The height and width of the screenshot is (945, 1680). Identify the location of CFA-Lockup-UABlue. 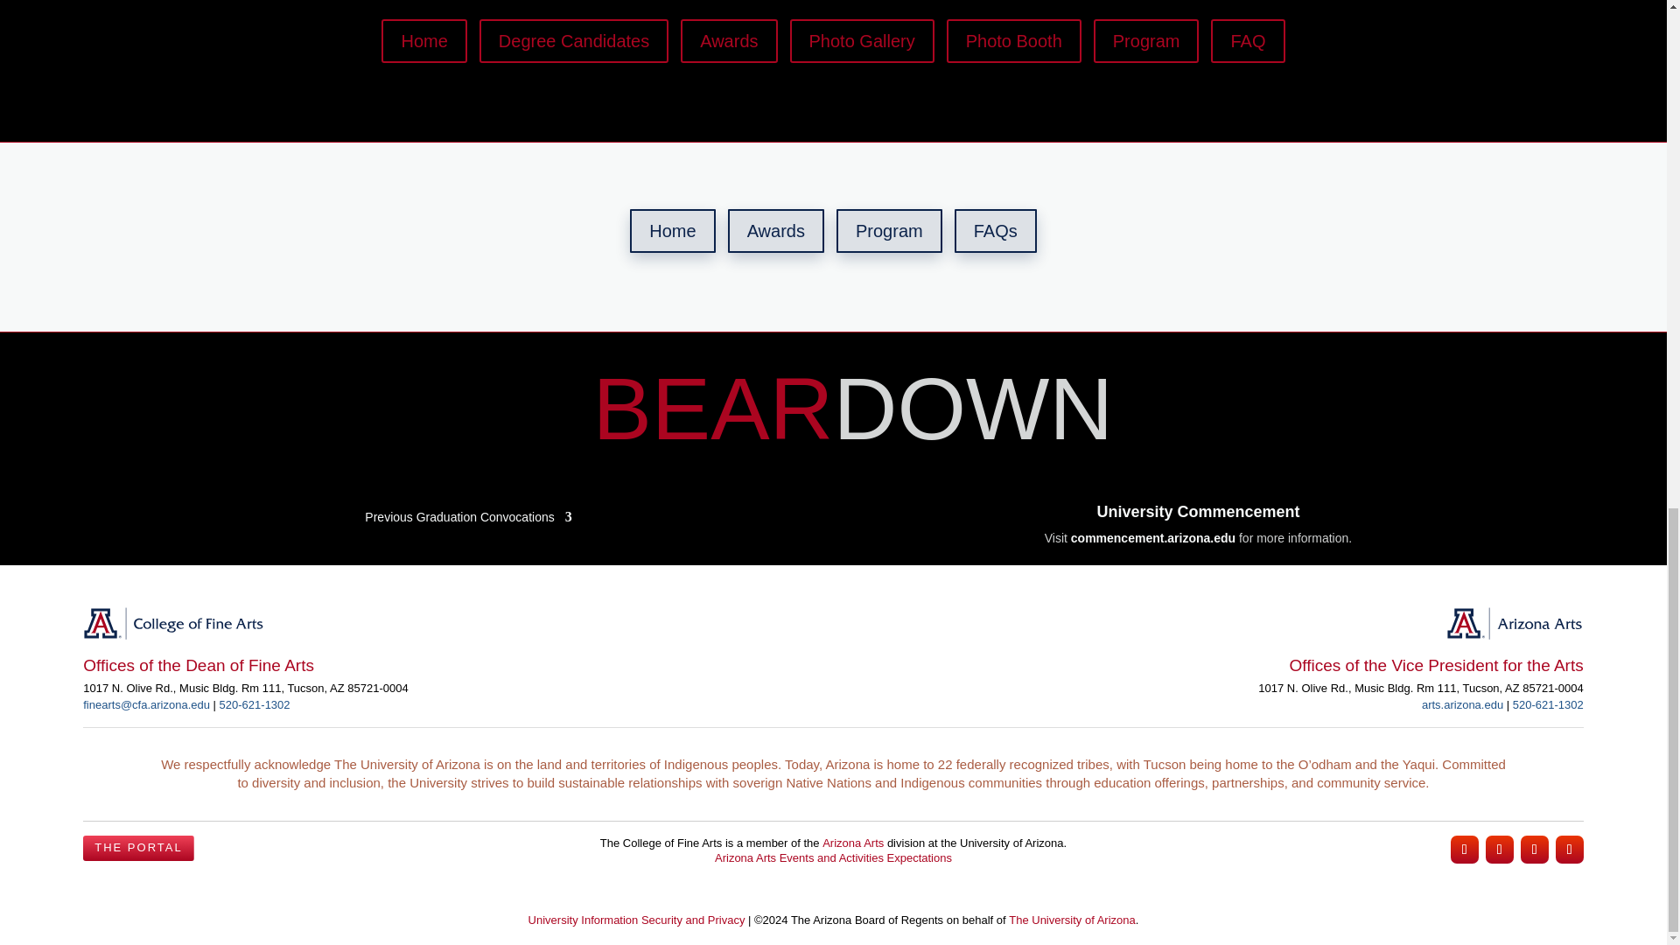
(173, 623).